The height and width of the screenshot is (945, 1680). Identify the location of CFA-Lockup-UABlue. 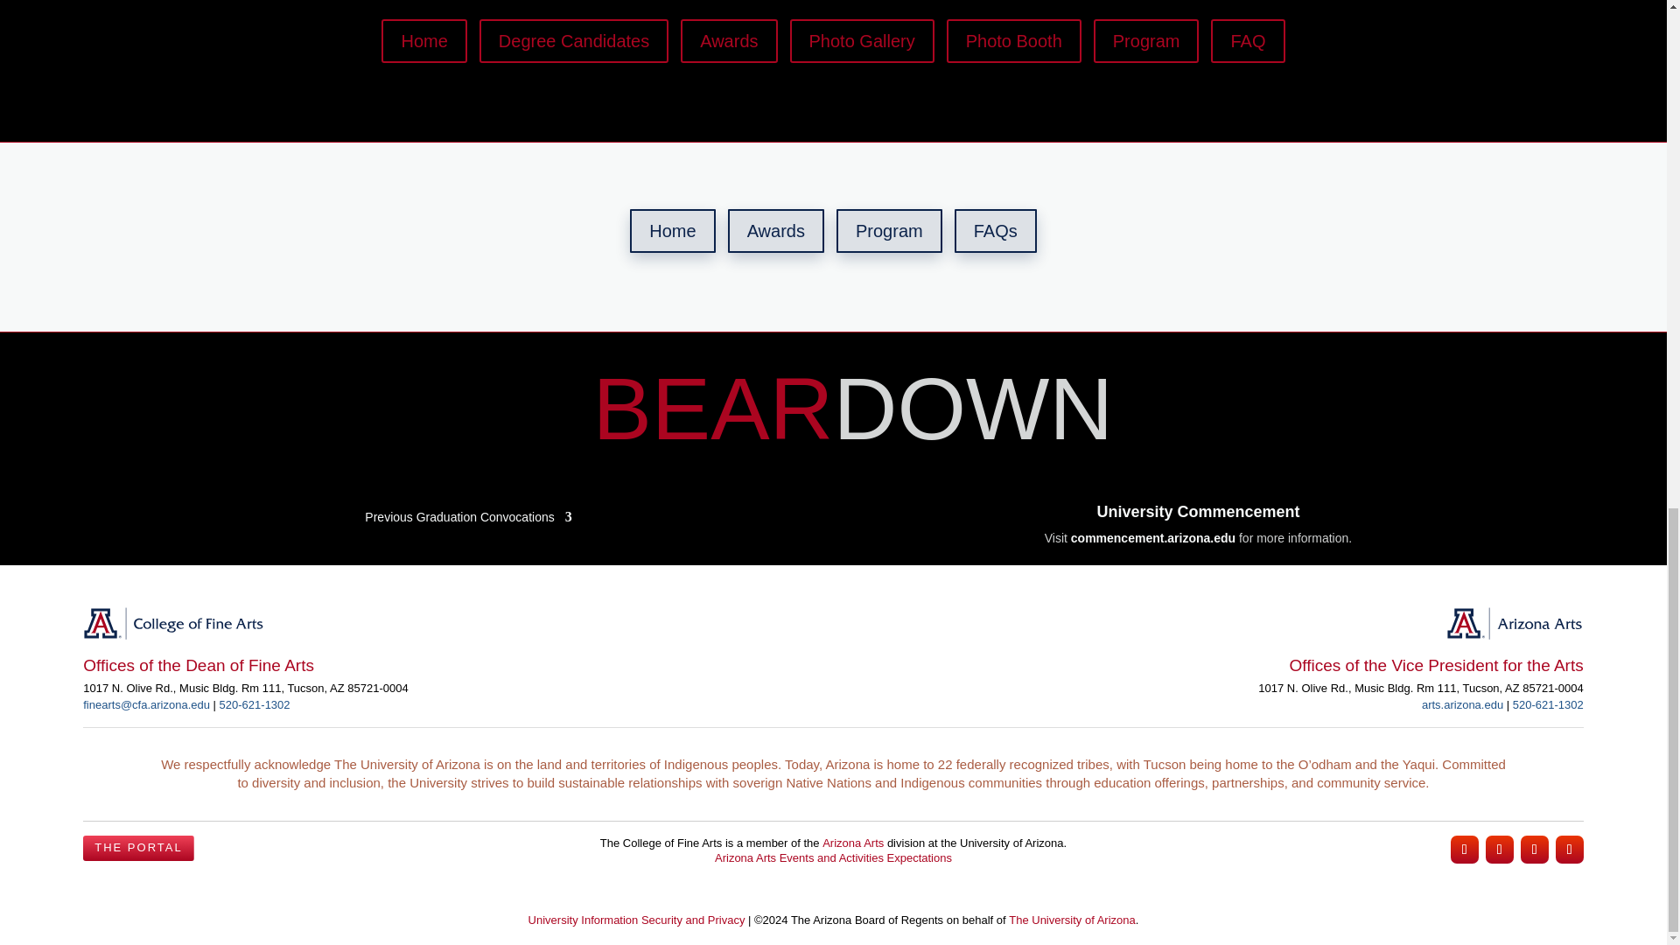
(173, 623).